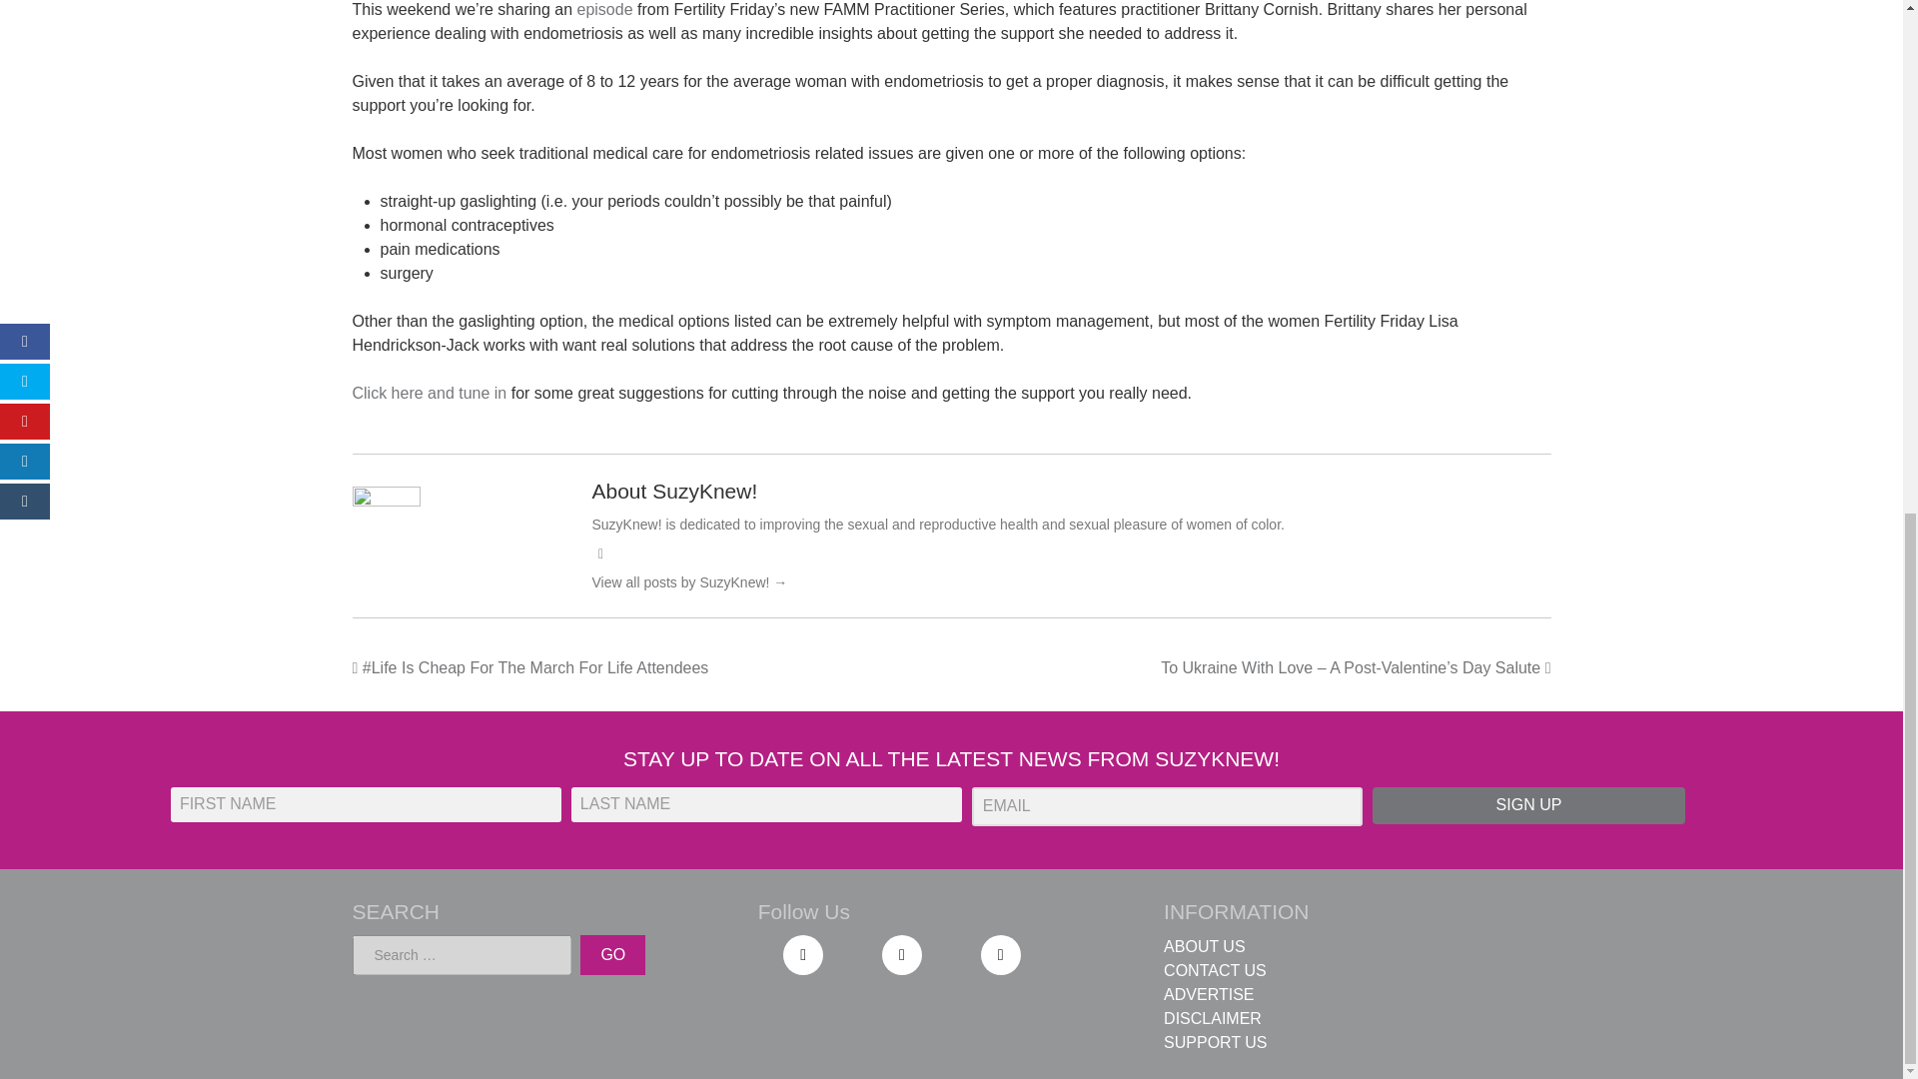 The width and height of the screenshot is (1918, 1079). Describe the element at coordinates (599, 553) in the screenshot. I see `Website` at that location.